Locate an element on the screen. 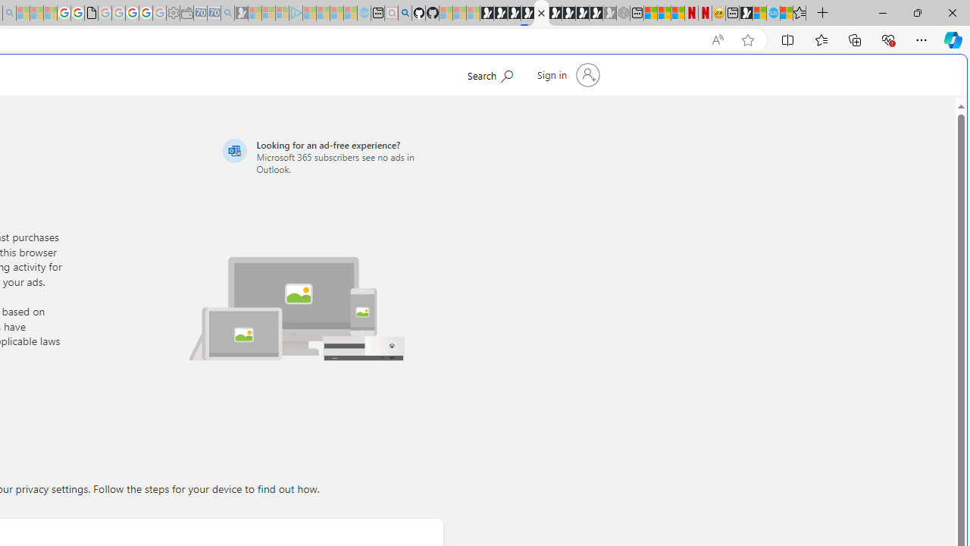 This screenshot has height=546, width=970. Play Cave FRVR in your browser | Games from Microsoft Start is located at coordinates (261, 323).